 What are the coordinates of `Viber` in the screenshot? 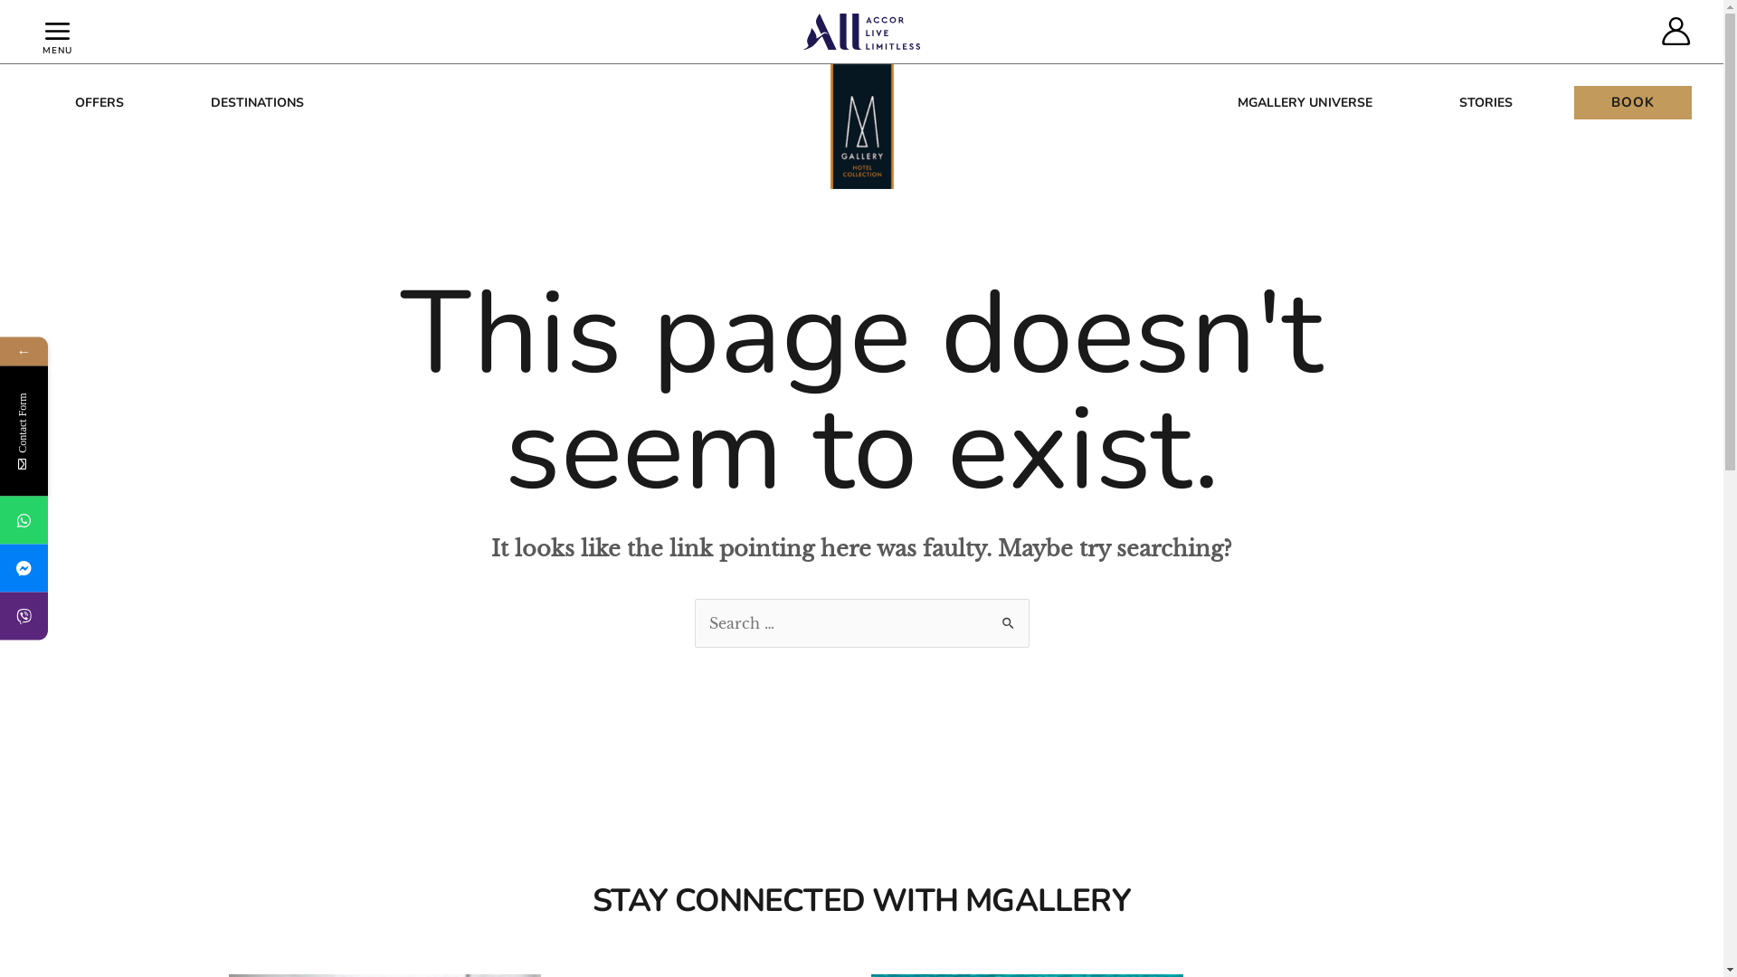 It's located at (110, 615).